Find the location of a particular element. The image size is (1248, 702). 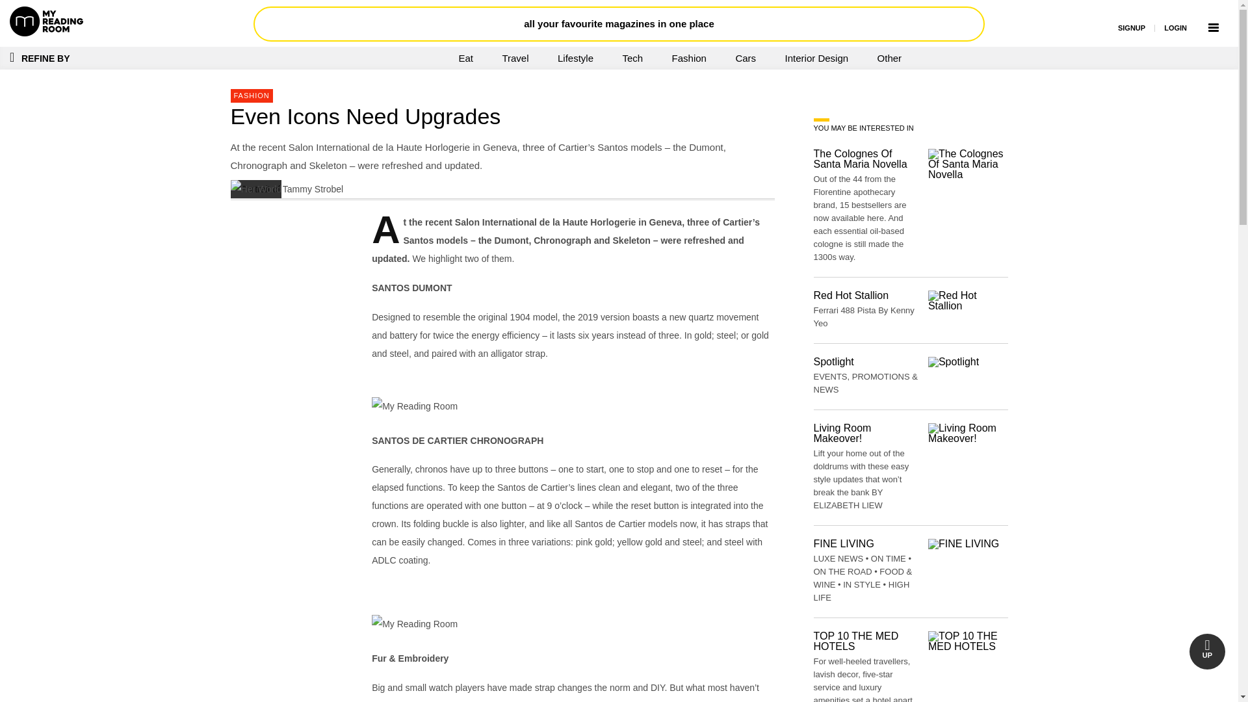

Tech is located at coordinates (632, 58).